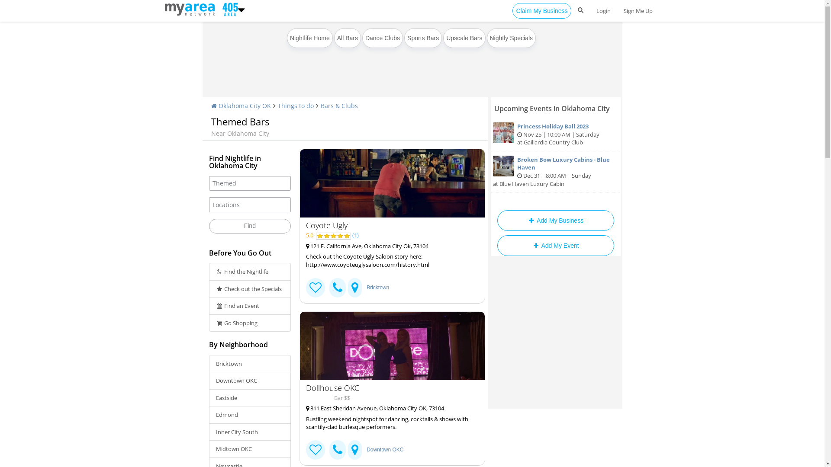 This screenshot has height=467, width=831. What do you see at coordinates (389, 246) in the screenshot?
I see `121 E. California Ave, Oklahoma City Ok, 73104` at bounding box center [389, 246].